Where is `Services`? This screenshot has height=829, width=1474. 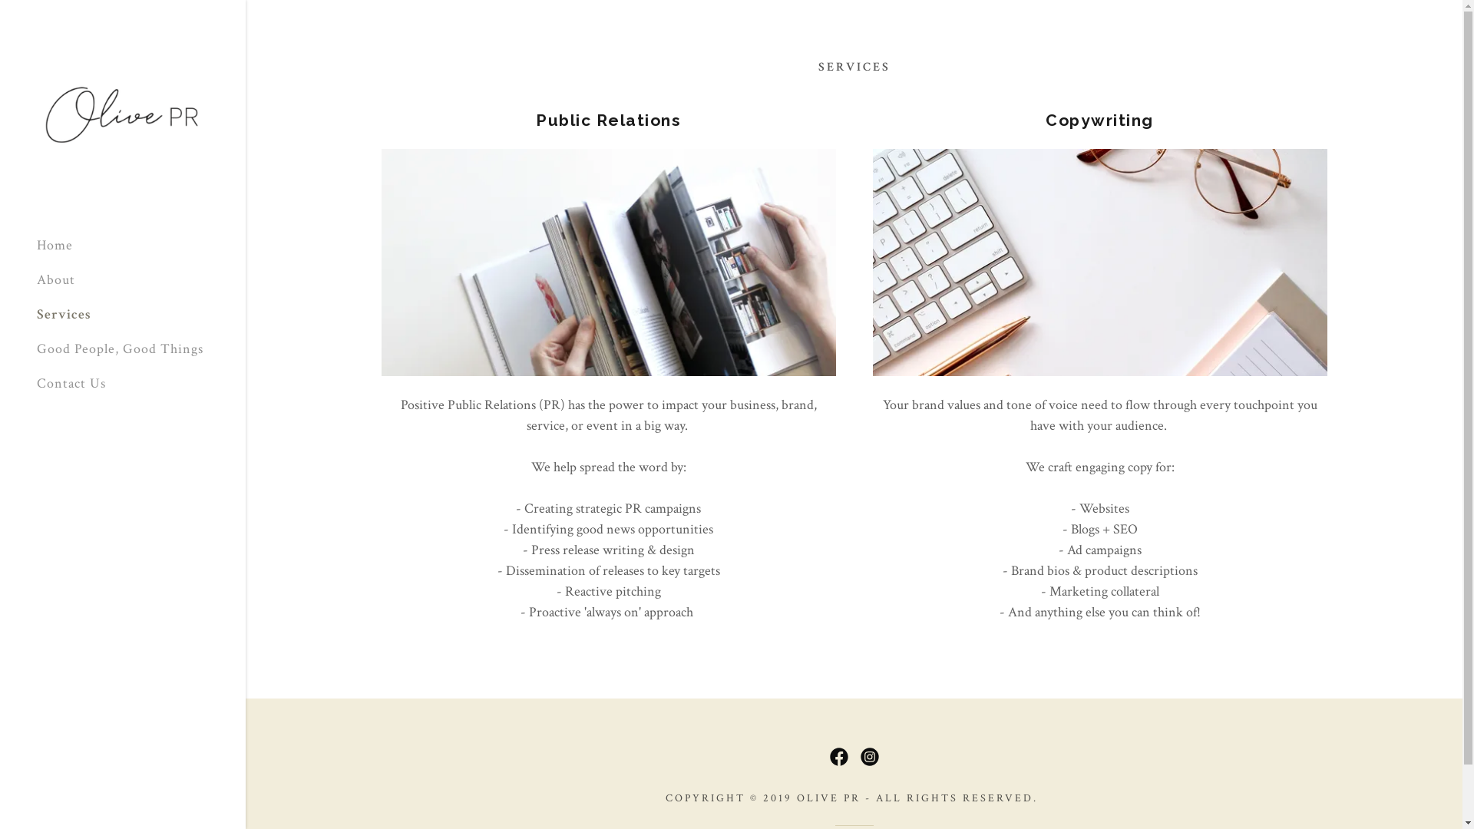 Services is located at coordinates (64, 315).